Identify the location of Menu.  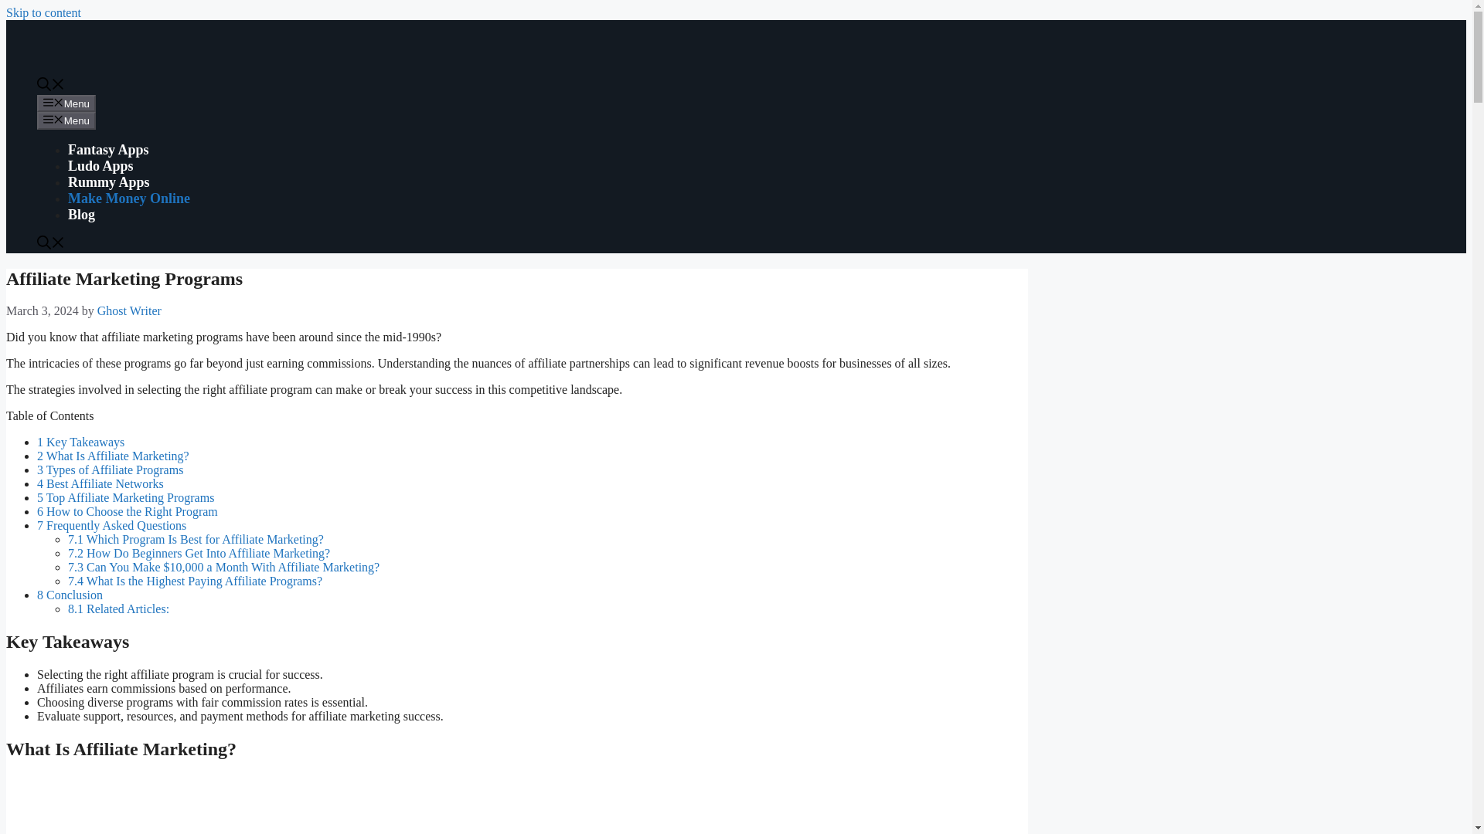
(66, 103).